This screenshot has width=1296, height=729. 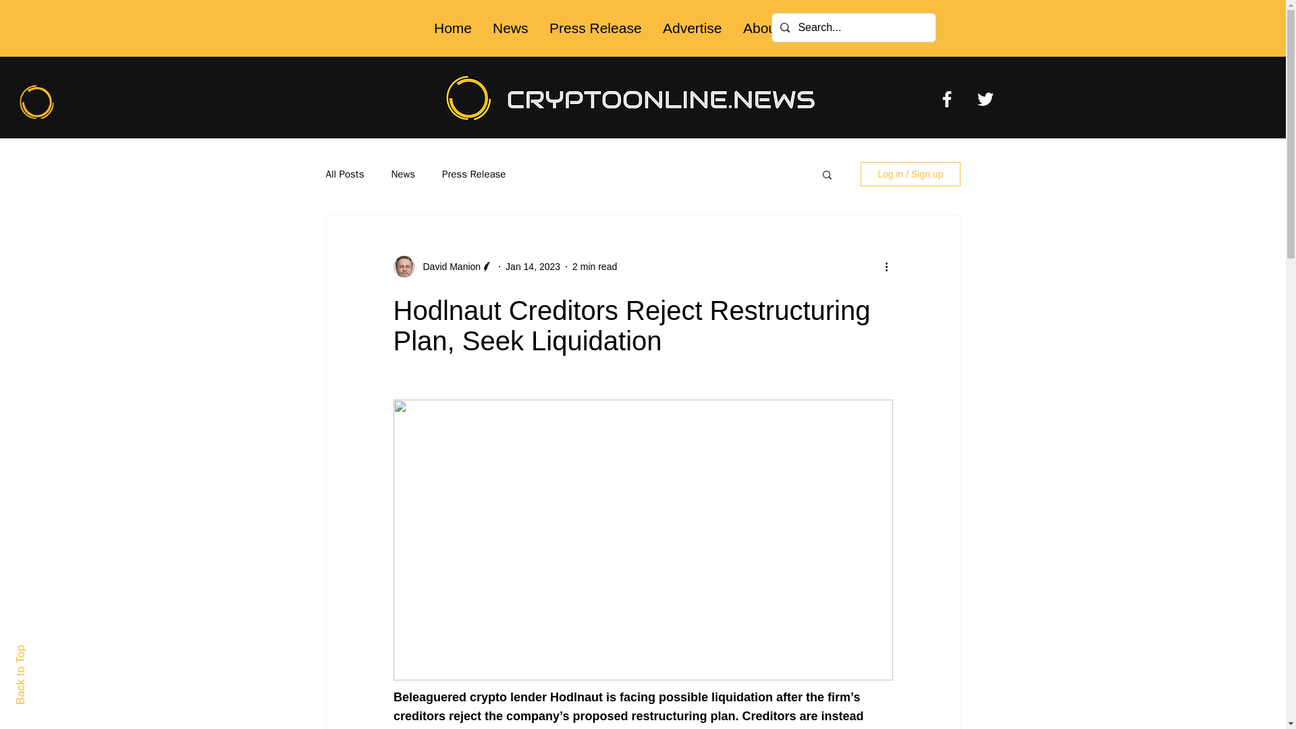 I want to click on All Posts, so click(x=344, y=173).